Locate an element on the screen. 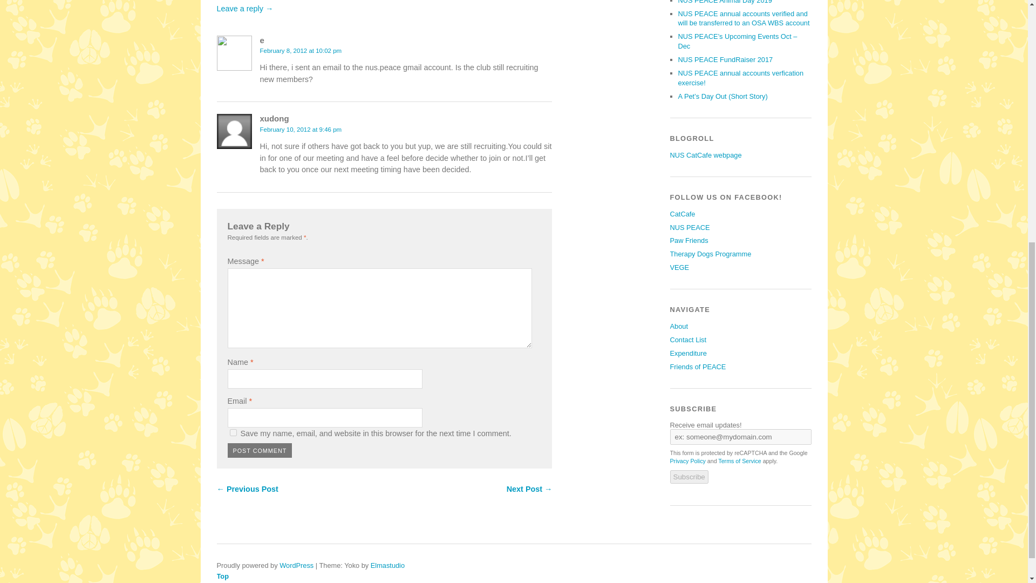 The image size is (1036, 583). Expenditure is located at coordinates (689, 353).